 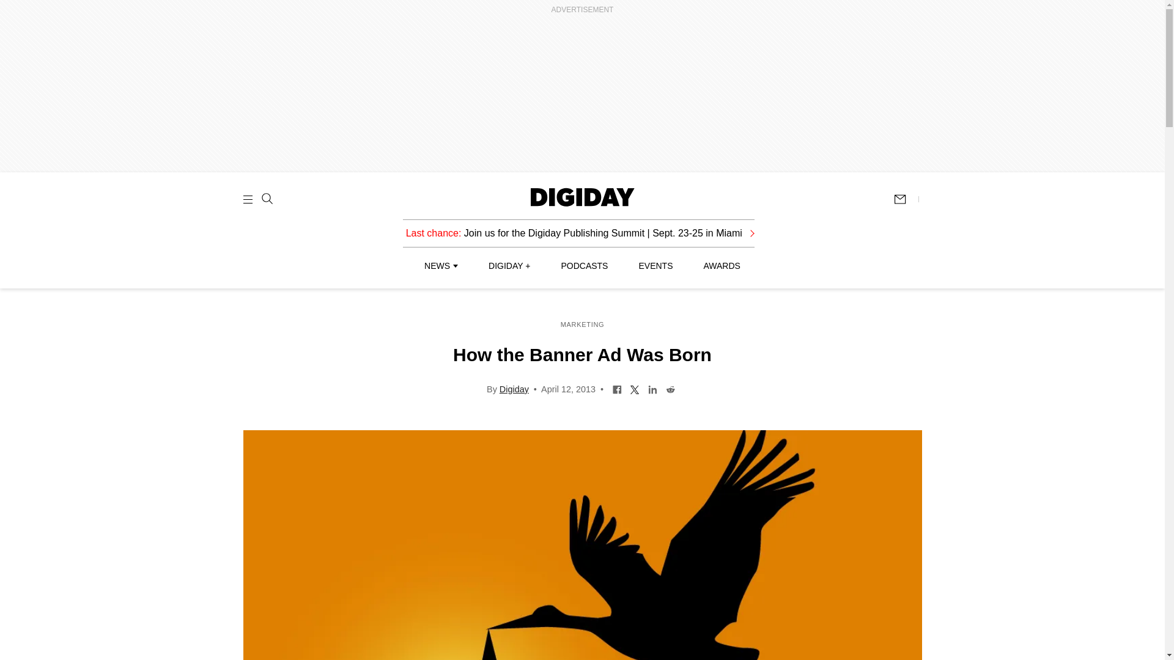 What do you see at coordinates (585, 265) in the screenshot?
I see `PODCASTS` at bounding box center [585, 265].